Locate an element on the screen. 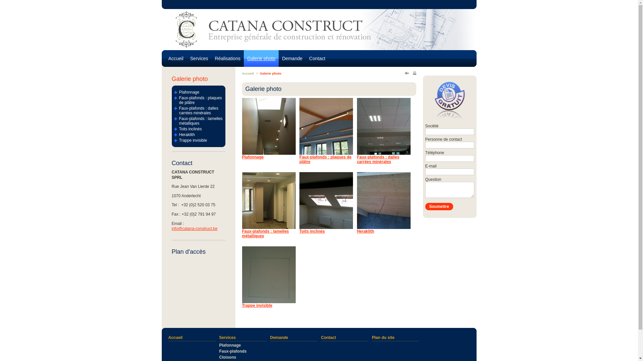 Image resolution: width=643 pixels, height=361 pixels. Services is located at coordinates (199, 58).